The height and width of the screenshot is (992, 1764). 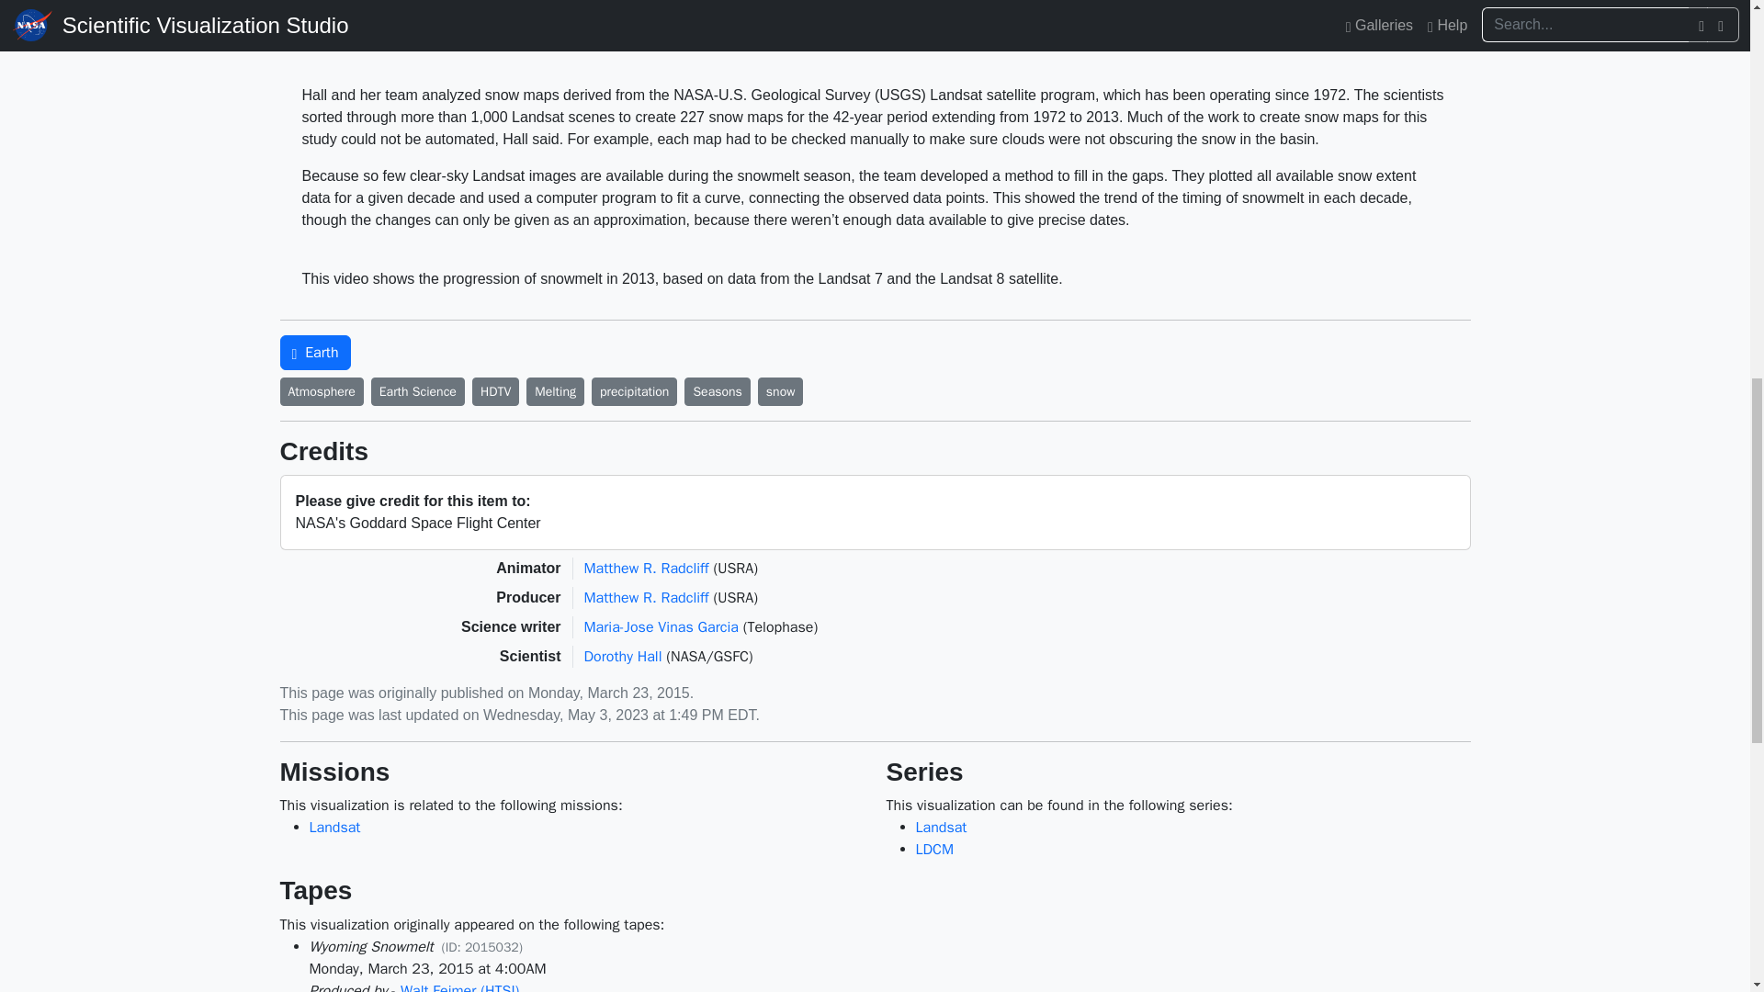 What do you see at coordinates (321, 391) in the screenshot?
I see `Atmosphere` at bounding box center [321, 391].